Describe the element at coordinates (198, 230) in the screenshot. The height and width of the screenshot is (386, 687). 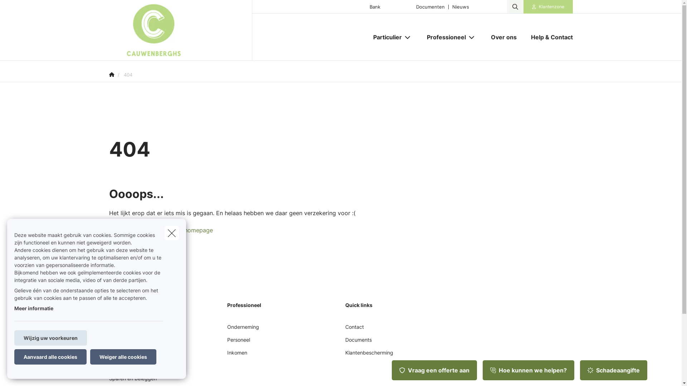
I see `homepage` at that location.